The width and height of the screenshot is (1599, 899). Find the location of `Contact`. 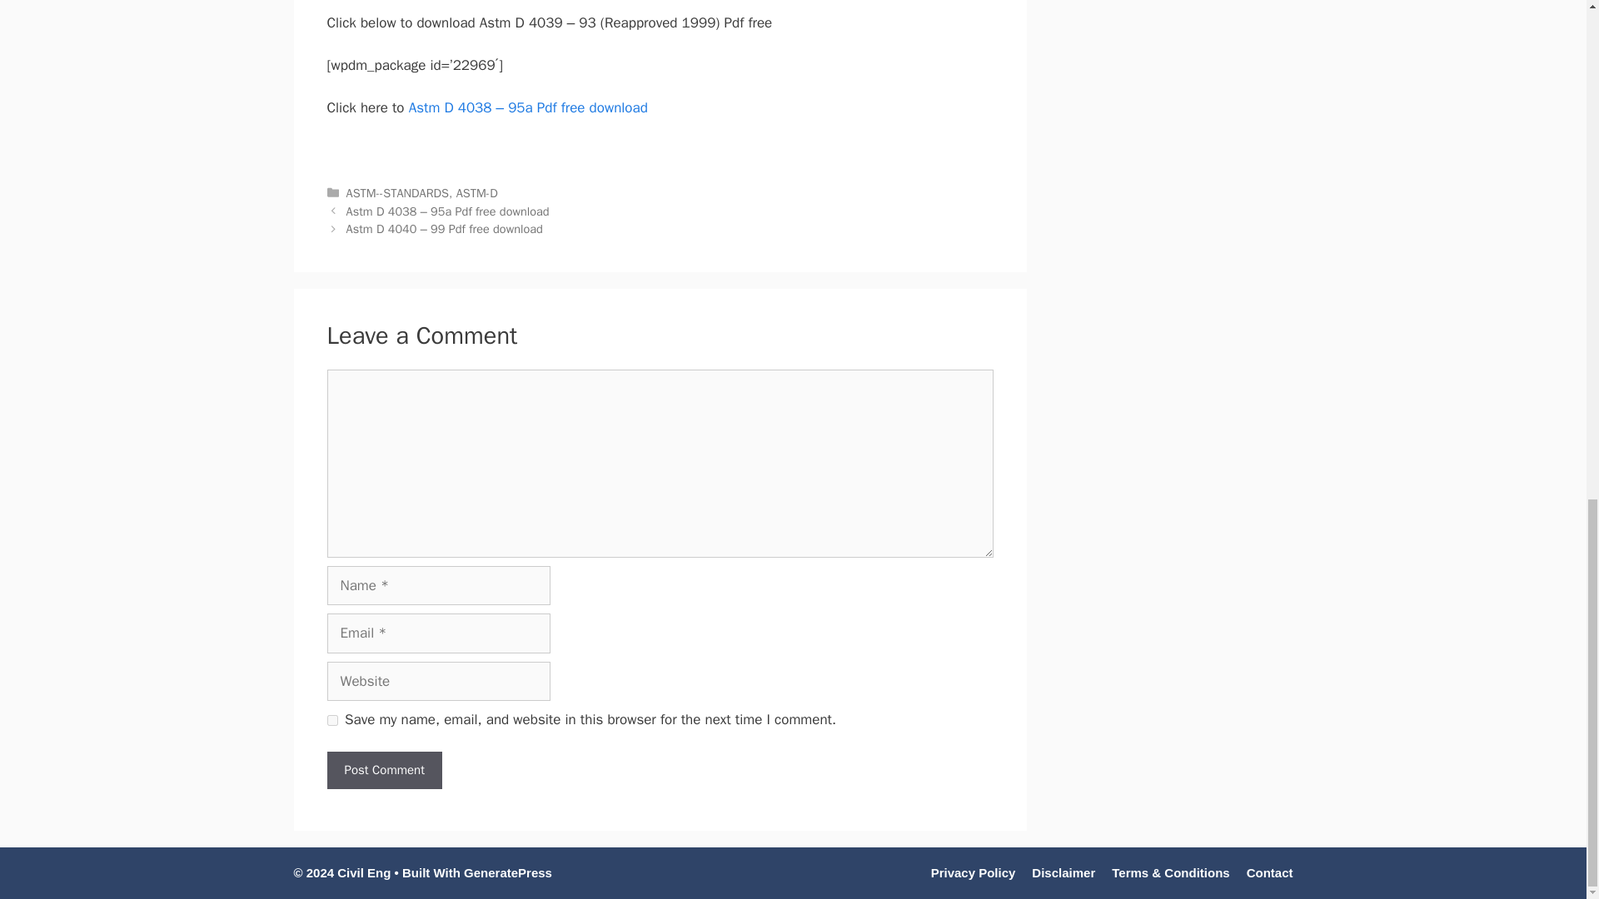

Contact is located at coordinates (1270, 872).